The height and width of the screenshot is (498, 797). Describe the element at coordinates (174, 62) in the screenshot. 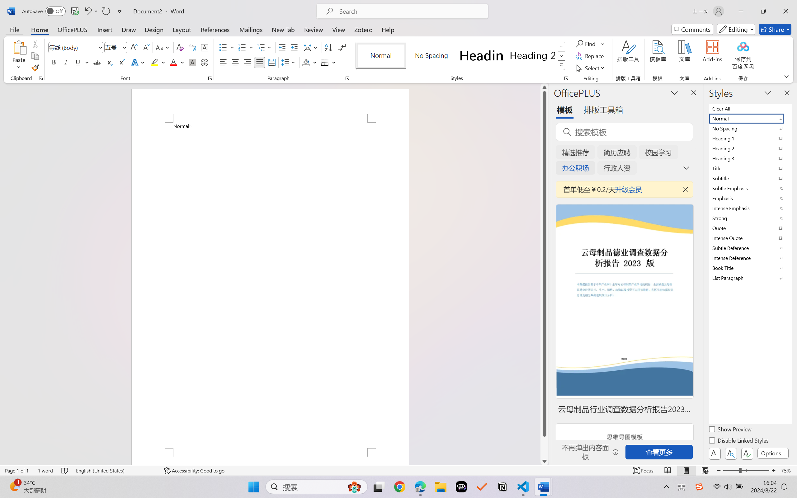

I see `Font Color Red` at that location.